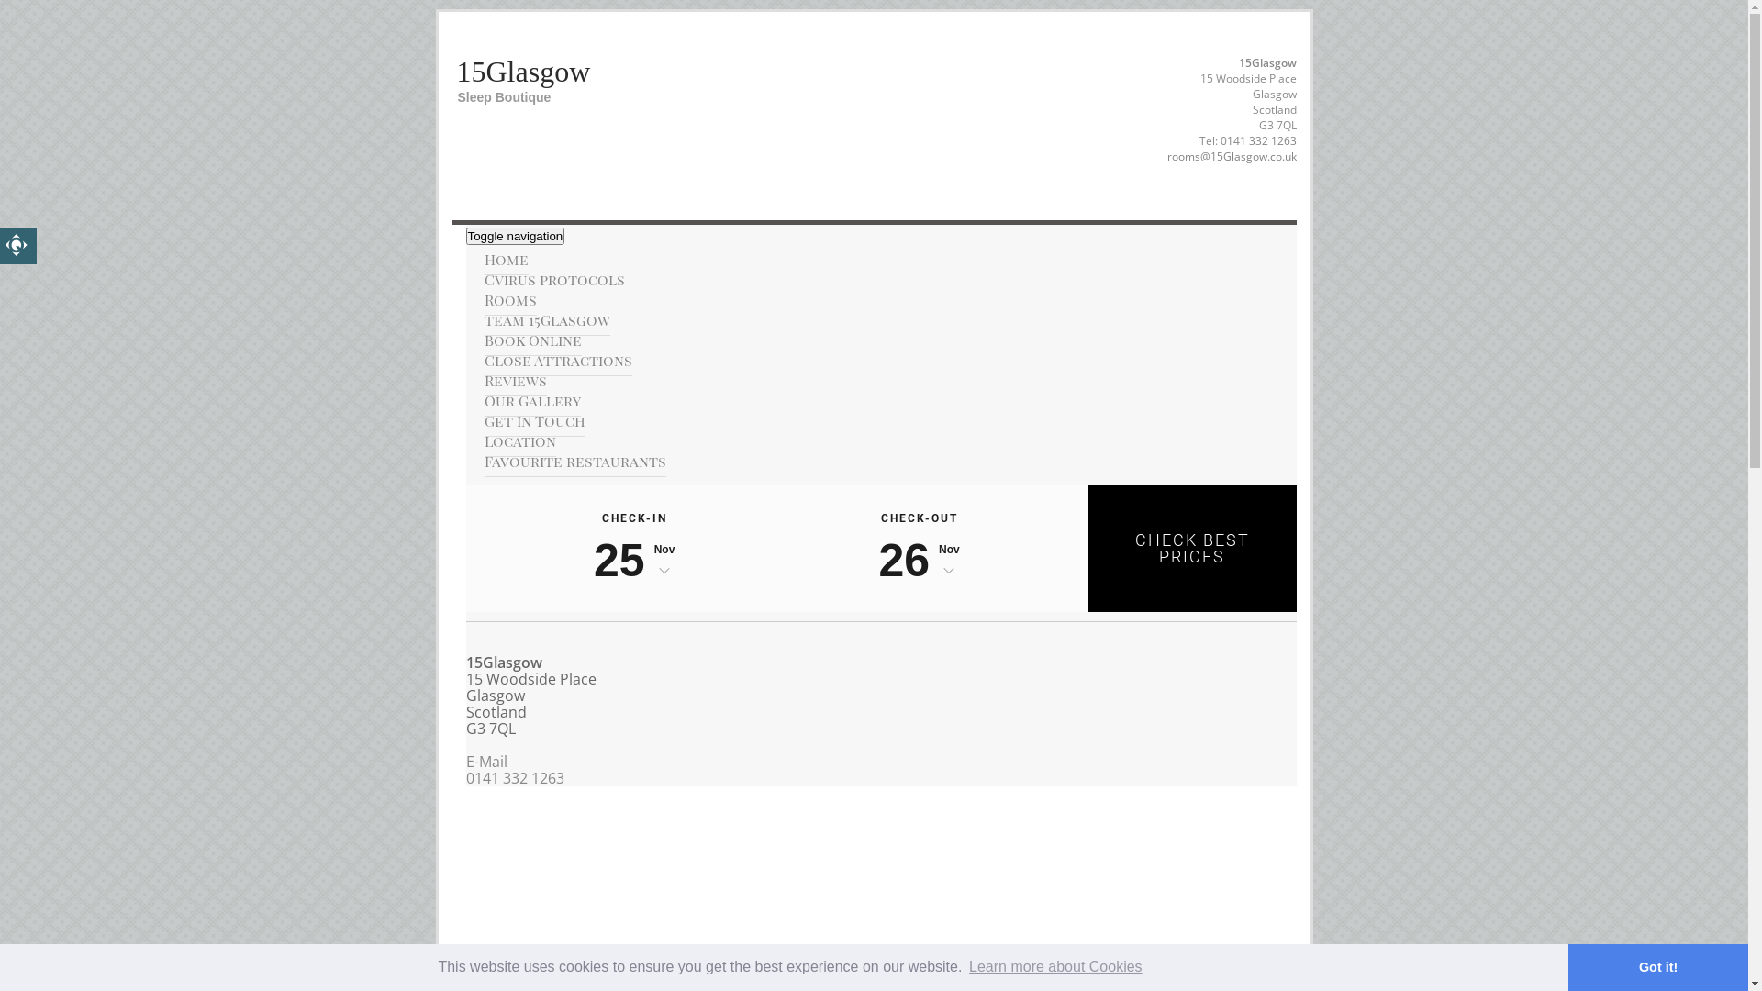  Describe the element at coordinates (1192, 549) in the screenshot. I see `CHECK BEST PRICES` at that location.